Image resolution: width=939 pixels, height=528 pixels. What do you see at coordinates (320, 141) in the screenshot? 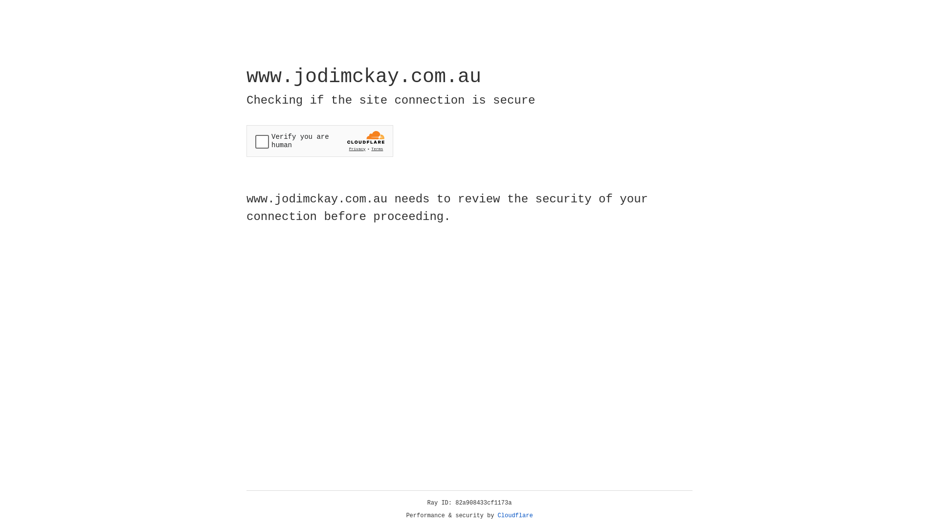
I see `Widget containing a Cloudflare security challenge` at bounding box center [320, 141].